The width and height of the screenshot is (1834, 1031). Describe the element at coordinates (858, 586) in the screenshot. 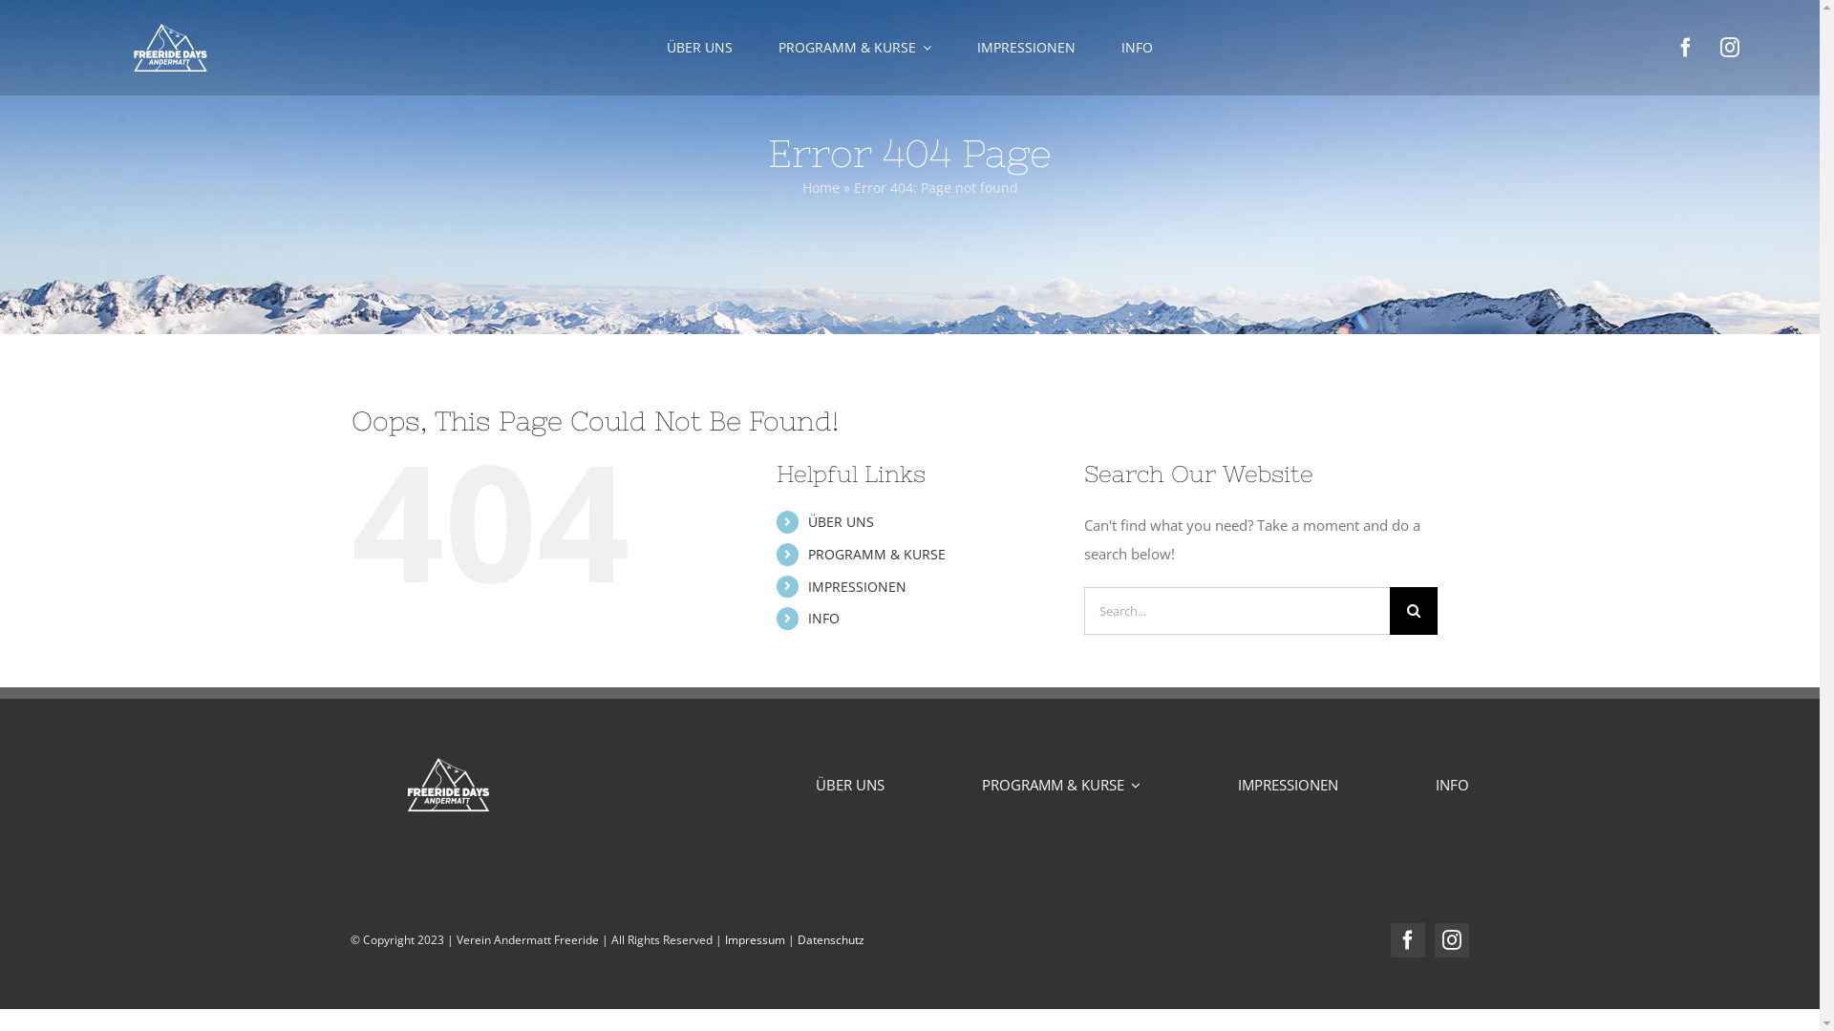

I see `IMPRESSIONEN` at that location.